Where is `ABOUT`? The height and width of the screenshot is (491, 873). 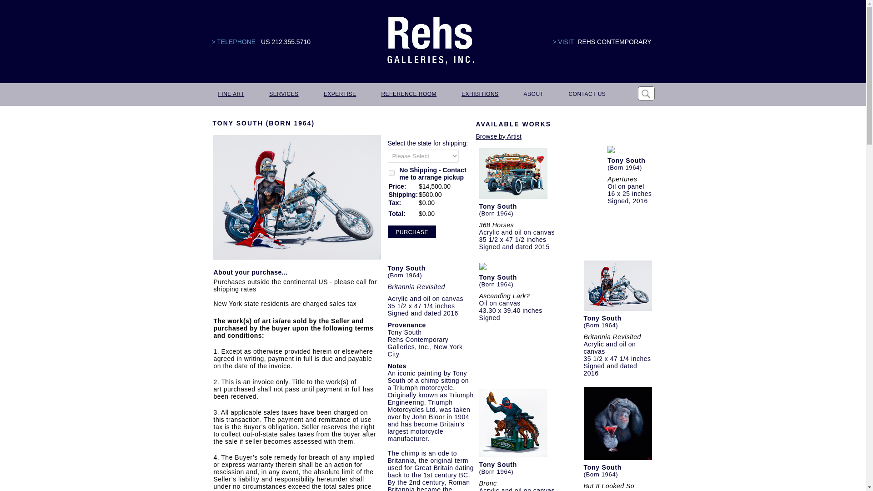 ABOUT is located at coordinates (533, 95).